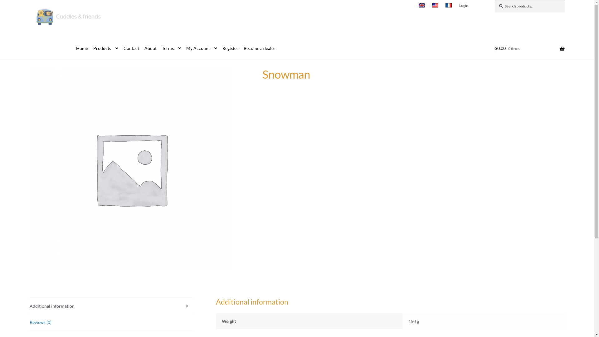  What do you see at coordinates (129, 49) in the screenshot?
I see `Contact` at bounding box center [129, 49].